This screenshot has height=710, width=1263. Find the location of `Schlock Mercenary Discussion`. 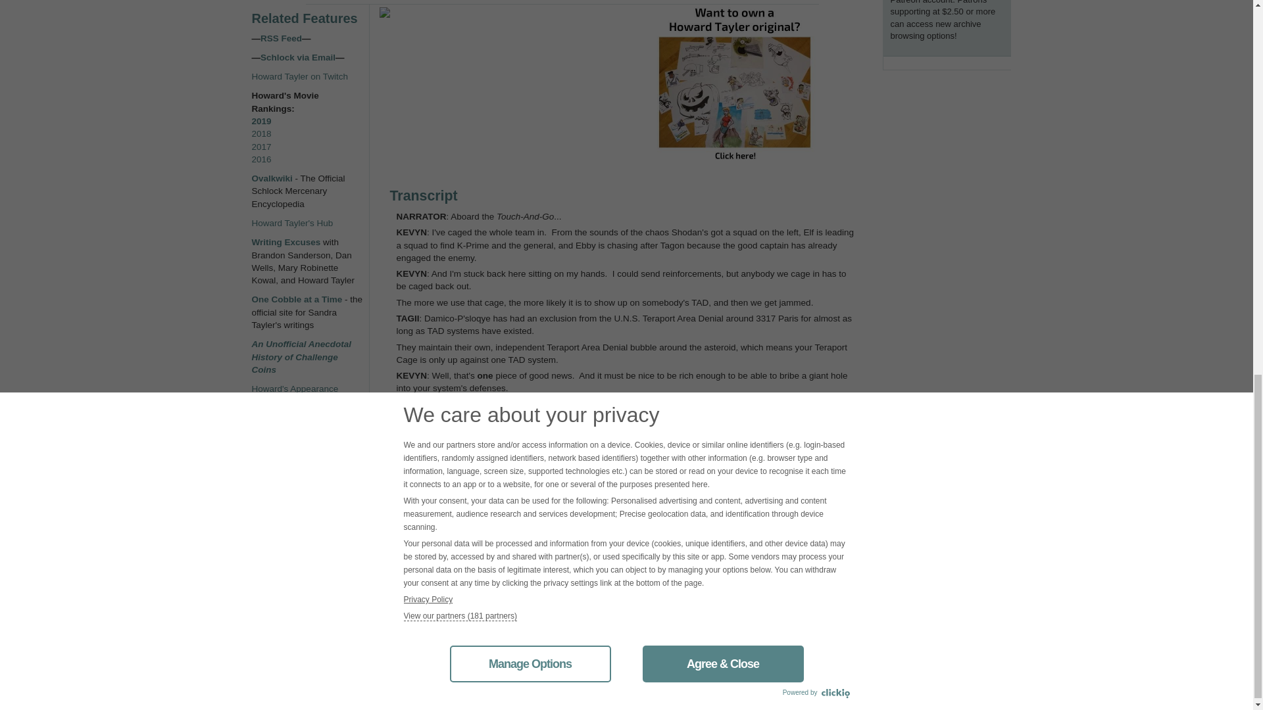

Schlock Mercenary Discussion is located at coordinates (289, 427).